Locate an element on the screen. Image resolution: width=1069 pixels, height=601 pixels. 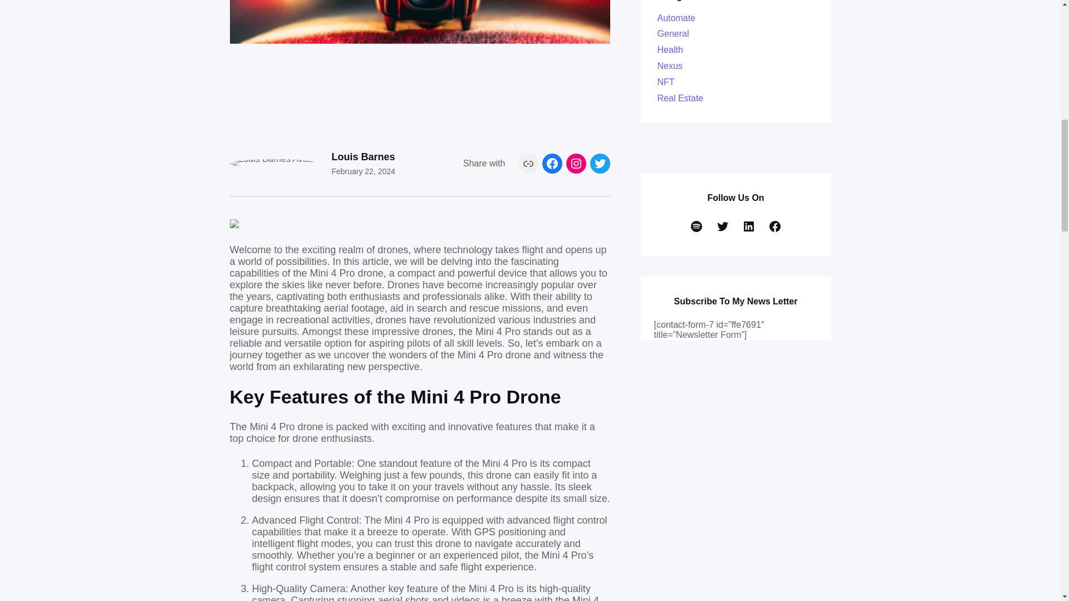
Instagram is located at coordinates (576, 164).